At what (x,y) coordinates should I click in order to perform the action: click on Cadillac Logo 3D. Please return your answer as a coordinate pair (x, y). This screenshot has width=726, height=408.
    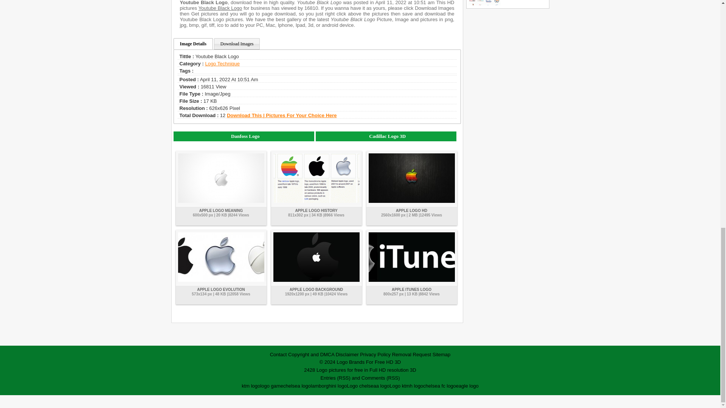
    Looking at the image, I should click on (386, 136).